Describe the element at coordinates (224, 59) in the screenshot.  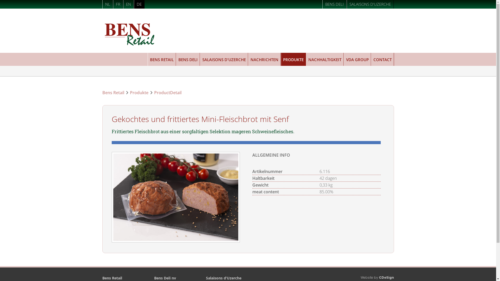
I see `SALAISONS D'UZERCHE` at that location.